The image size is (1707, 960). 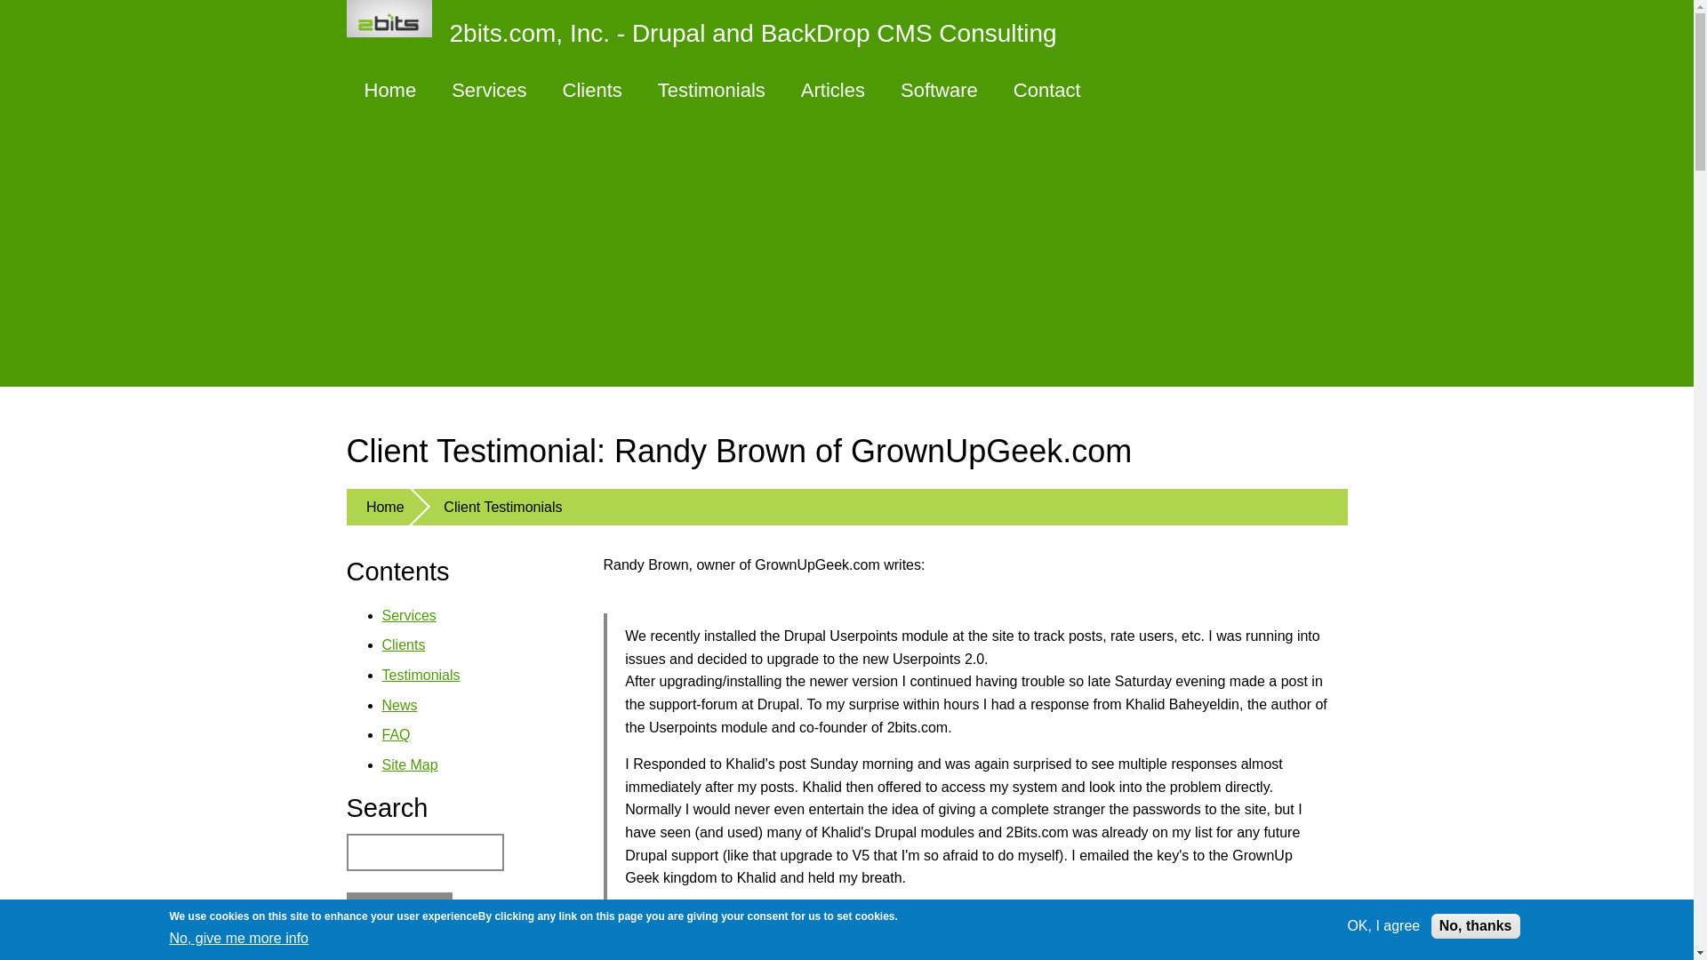 What do you see at coordinates (409, 615) in the screenshot?
I see `Services` at bounding box center [409, 615].